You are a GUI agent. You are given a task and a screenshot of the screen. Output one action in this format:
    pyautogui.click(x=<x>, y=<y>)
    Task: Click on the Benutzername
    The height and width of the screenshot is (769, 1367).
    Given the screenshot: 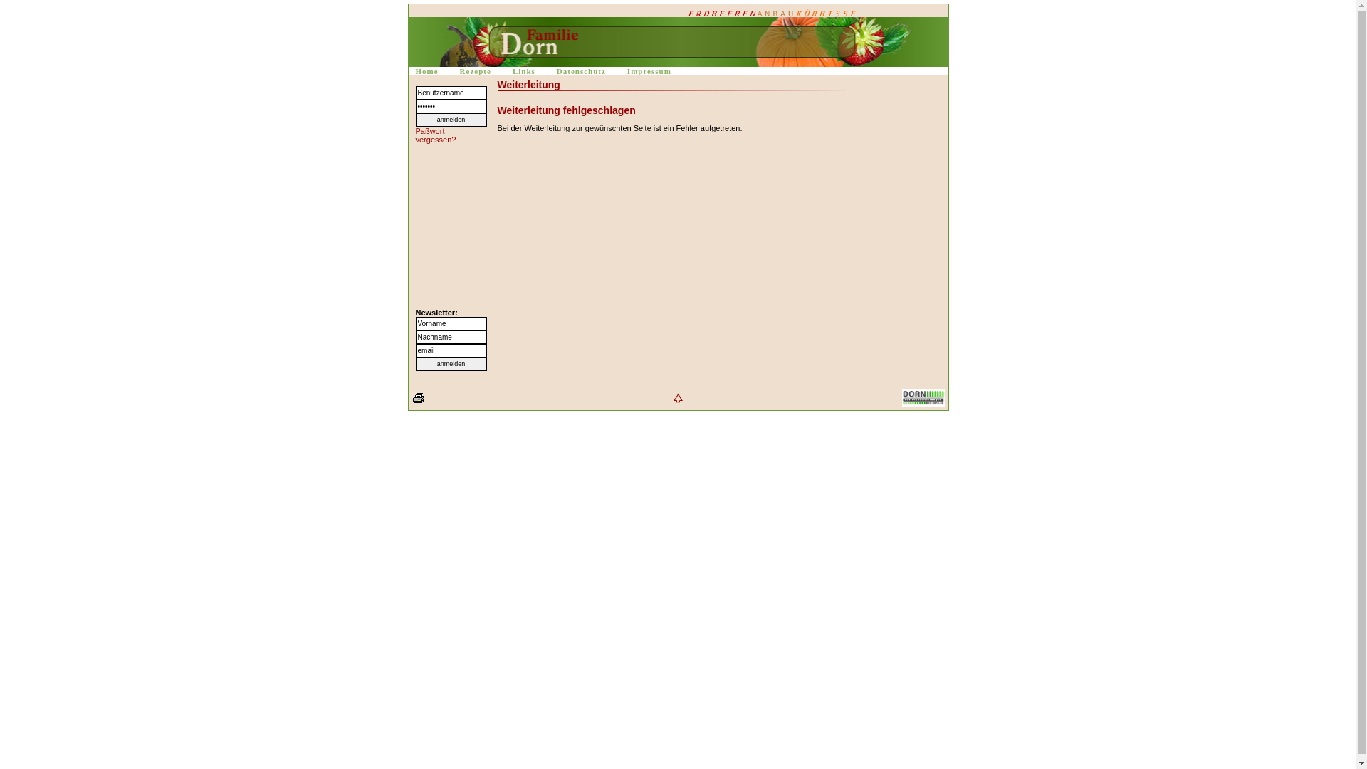 What is the action you would take?
    pyautogui.click(x=451, y=93)
    